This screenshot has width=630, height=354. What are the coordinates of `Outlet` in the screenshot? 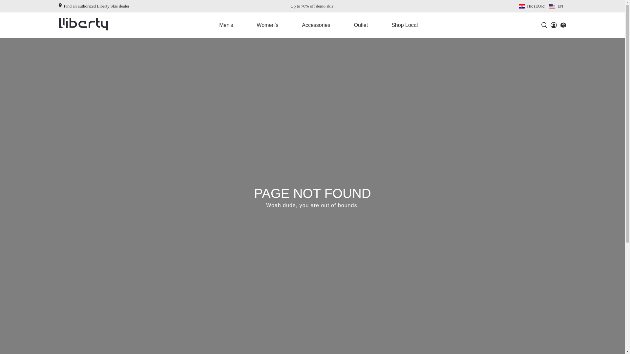 It's located at (365, 25).